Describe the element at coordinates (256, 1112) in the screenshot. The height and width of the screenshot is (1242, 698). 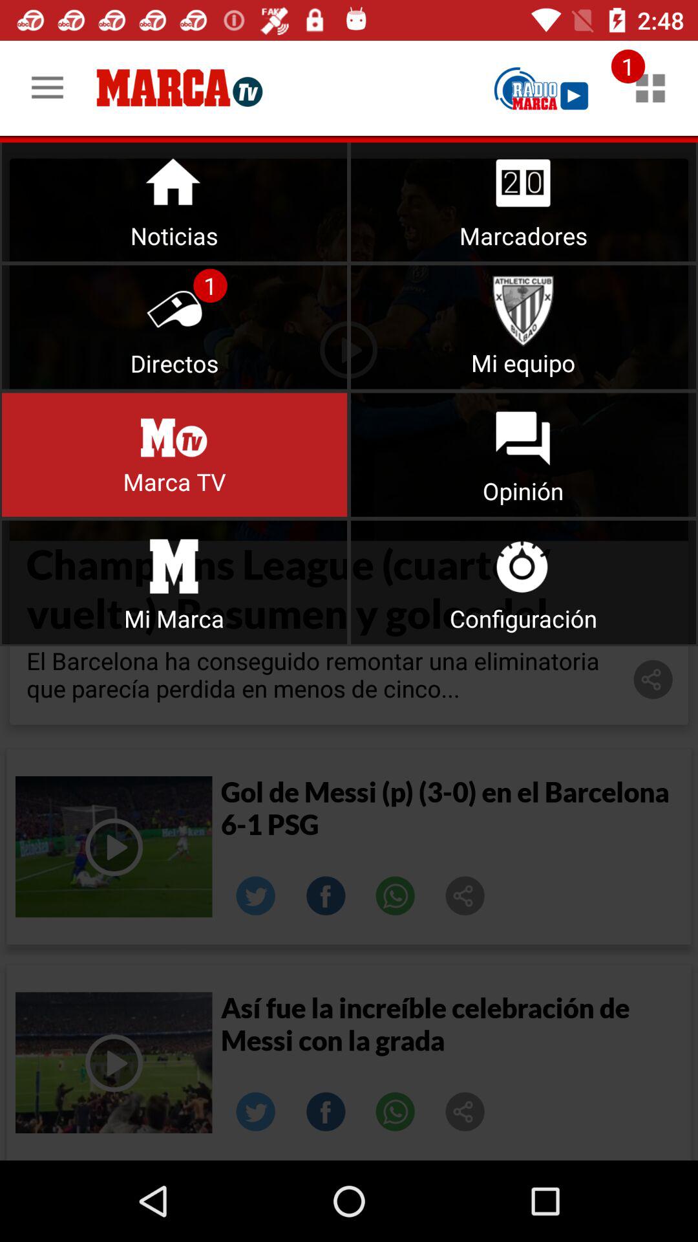
I see `share on twitter` at that location.